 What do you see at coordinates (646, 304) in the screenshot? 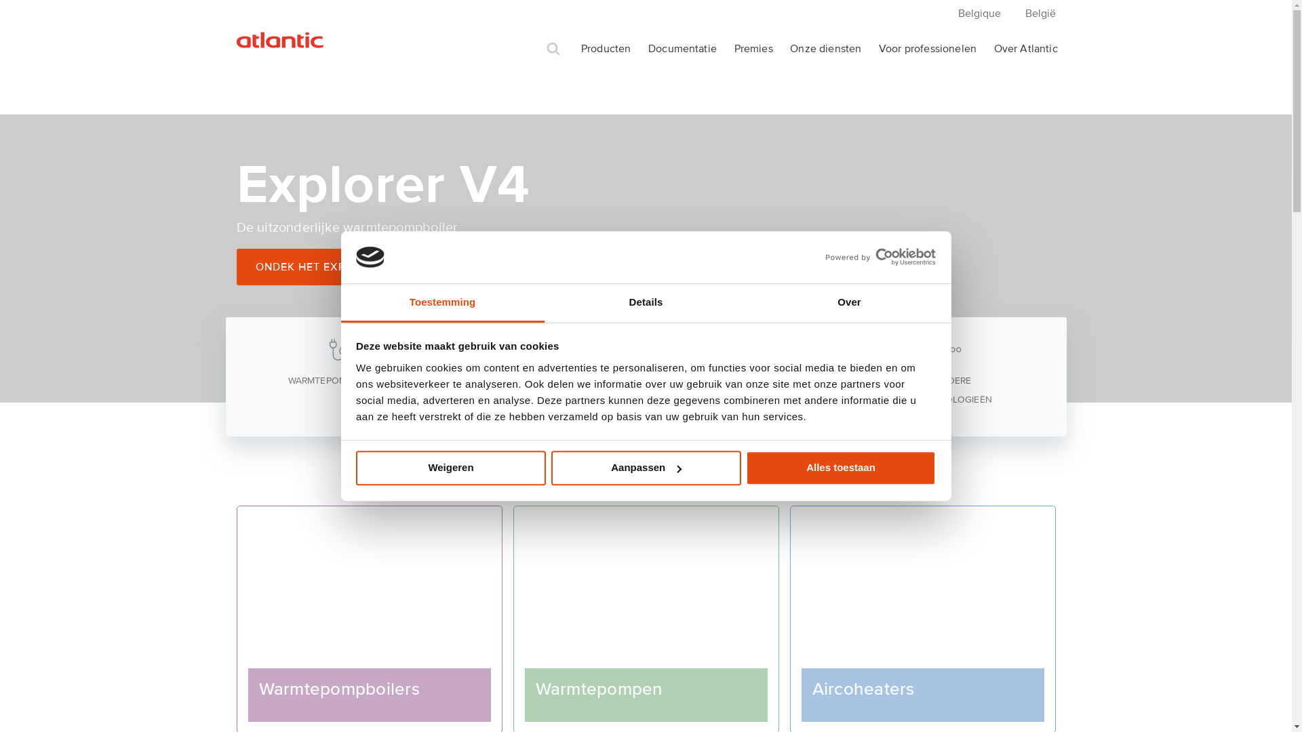
I see `Details` at bounding box center [646, 304].